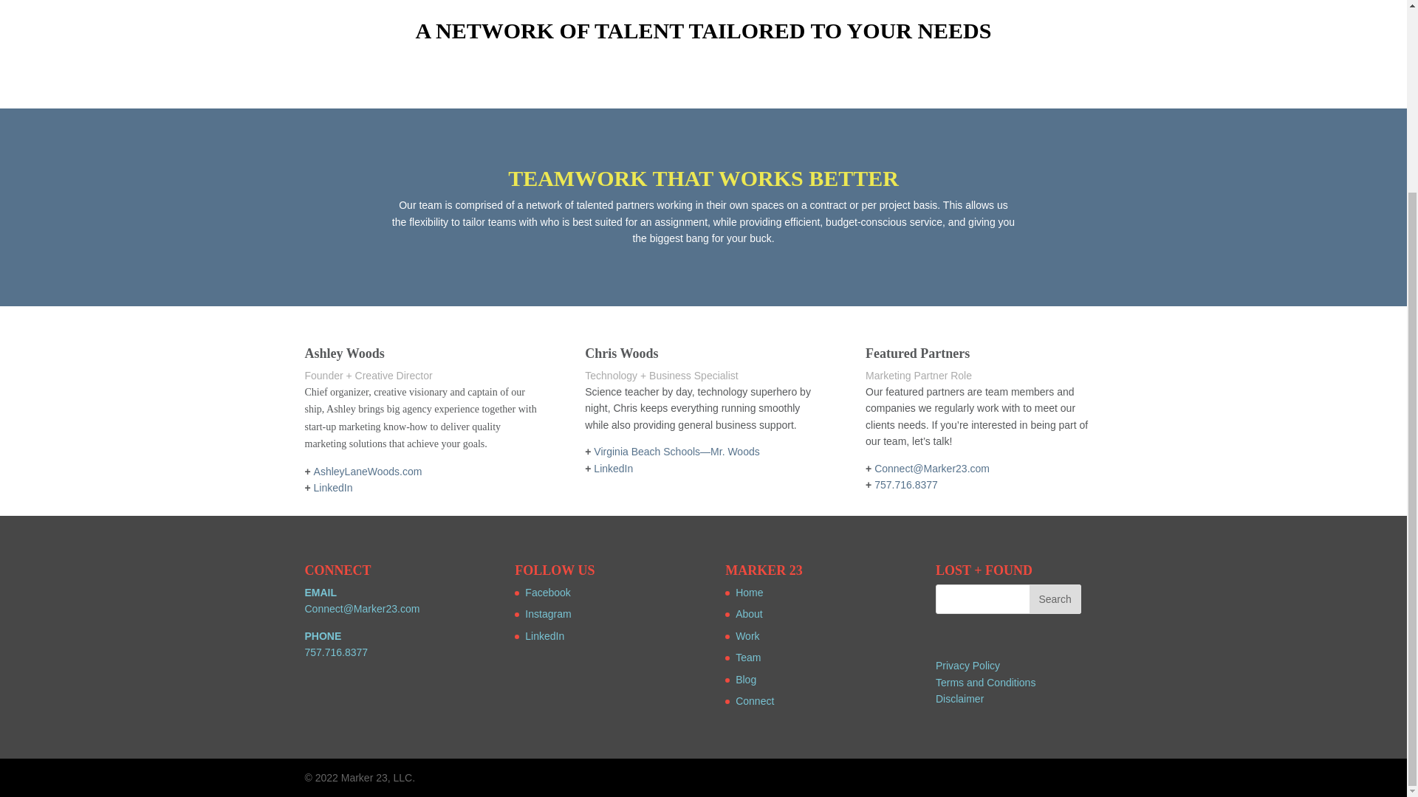 Image resolution: width=1418 pixels, height=797 pixels. Describe the element at coordinates (749, 592) in the screenshot. I see `Home` at that location.